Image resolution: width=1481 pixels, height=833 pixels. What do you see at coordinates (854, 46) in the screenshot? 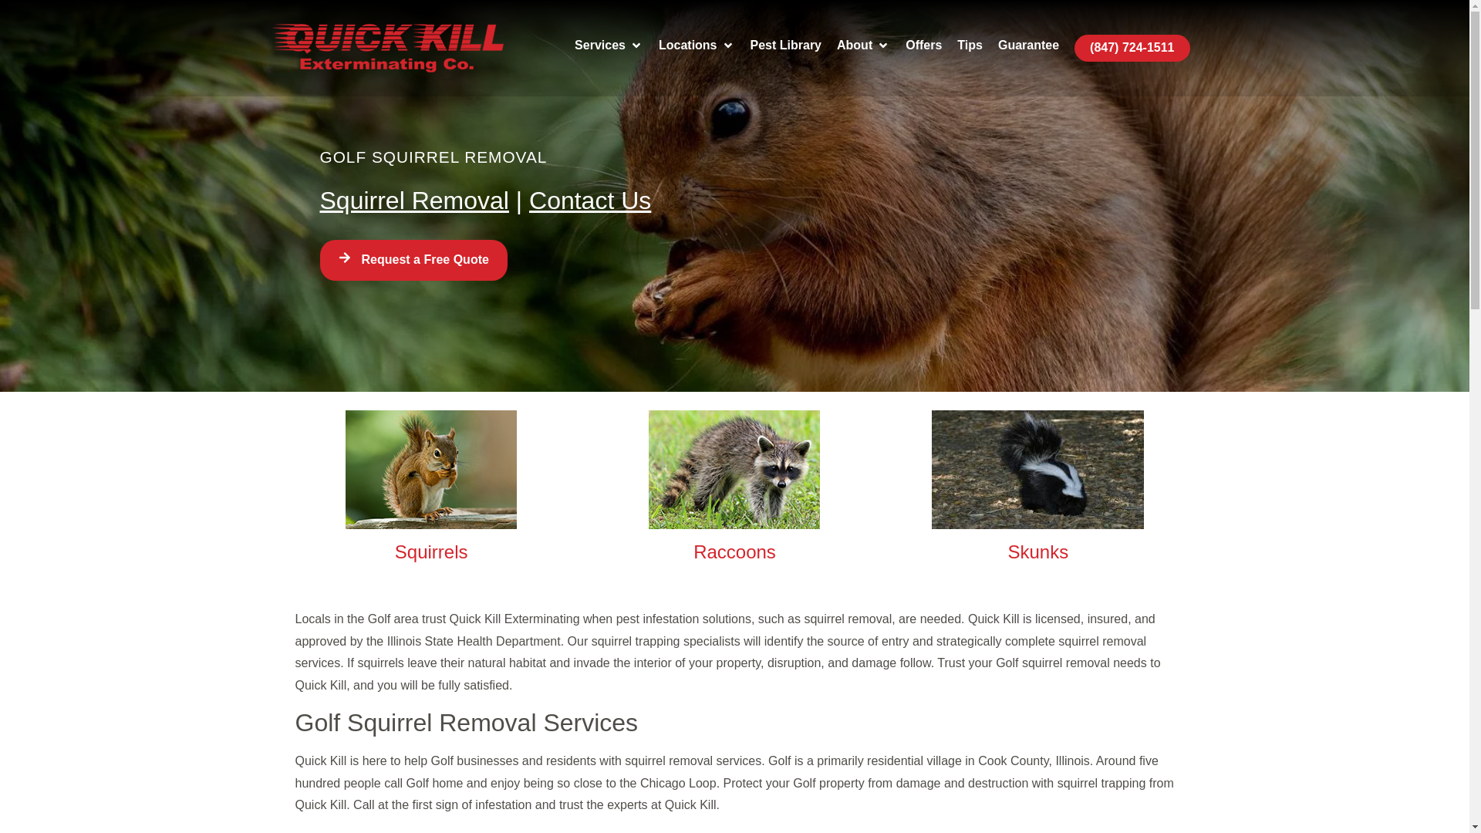
I see `About` at bounding box center [854, 46].